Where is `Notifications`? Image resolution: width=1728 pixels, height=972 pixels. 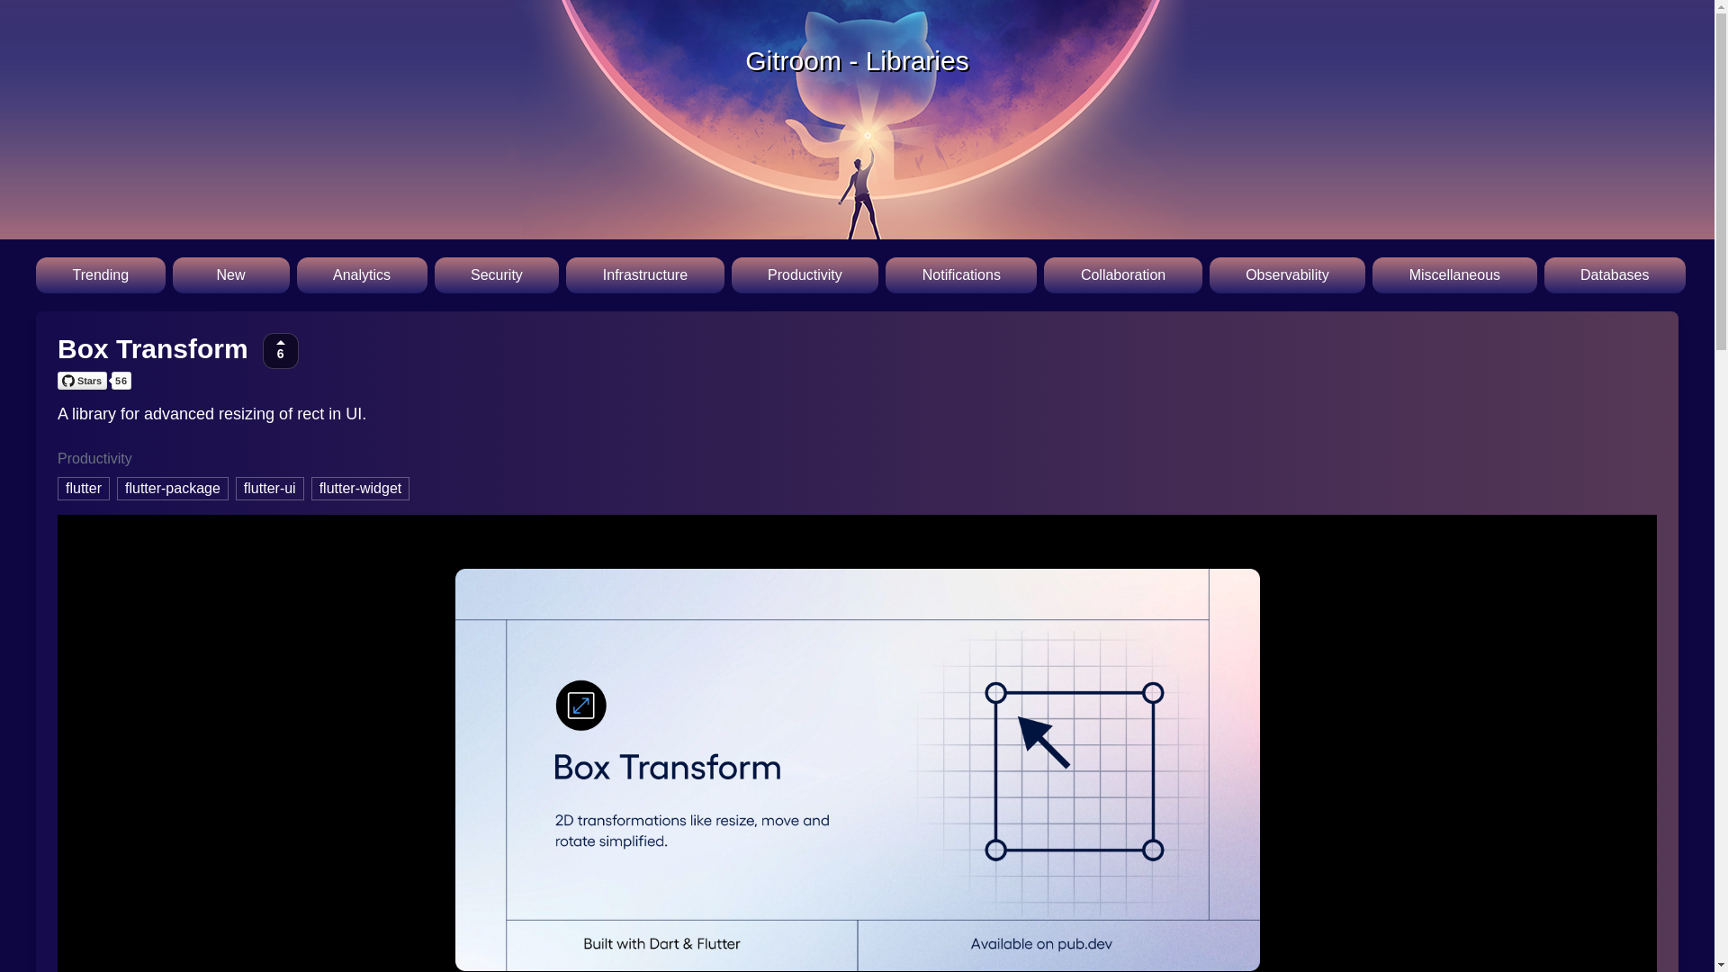 Notifications is located at coordinates (961, 275).